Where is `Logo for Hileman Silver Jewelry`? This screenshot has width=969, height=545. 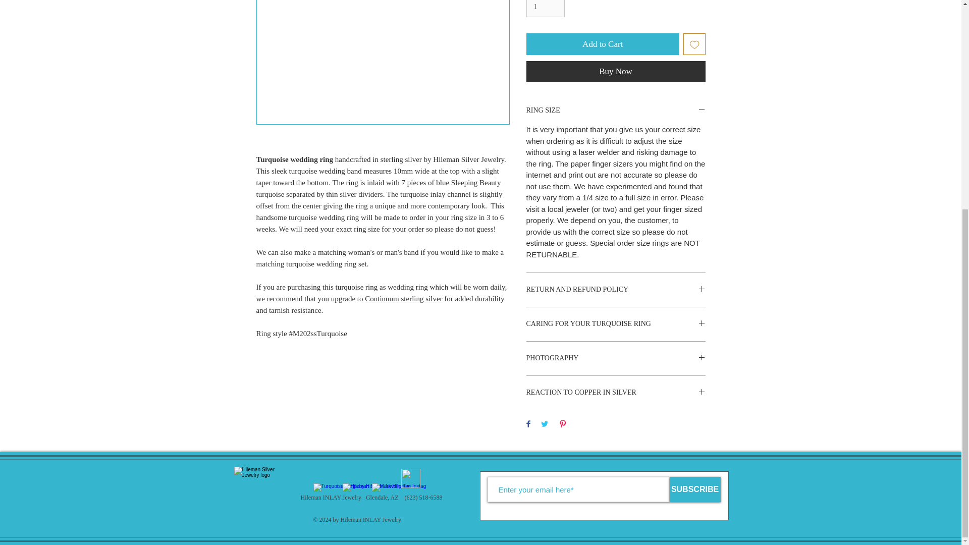 Logo for Hileman Silver Jewelry is located at coordinates (263, 496).